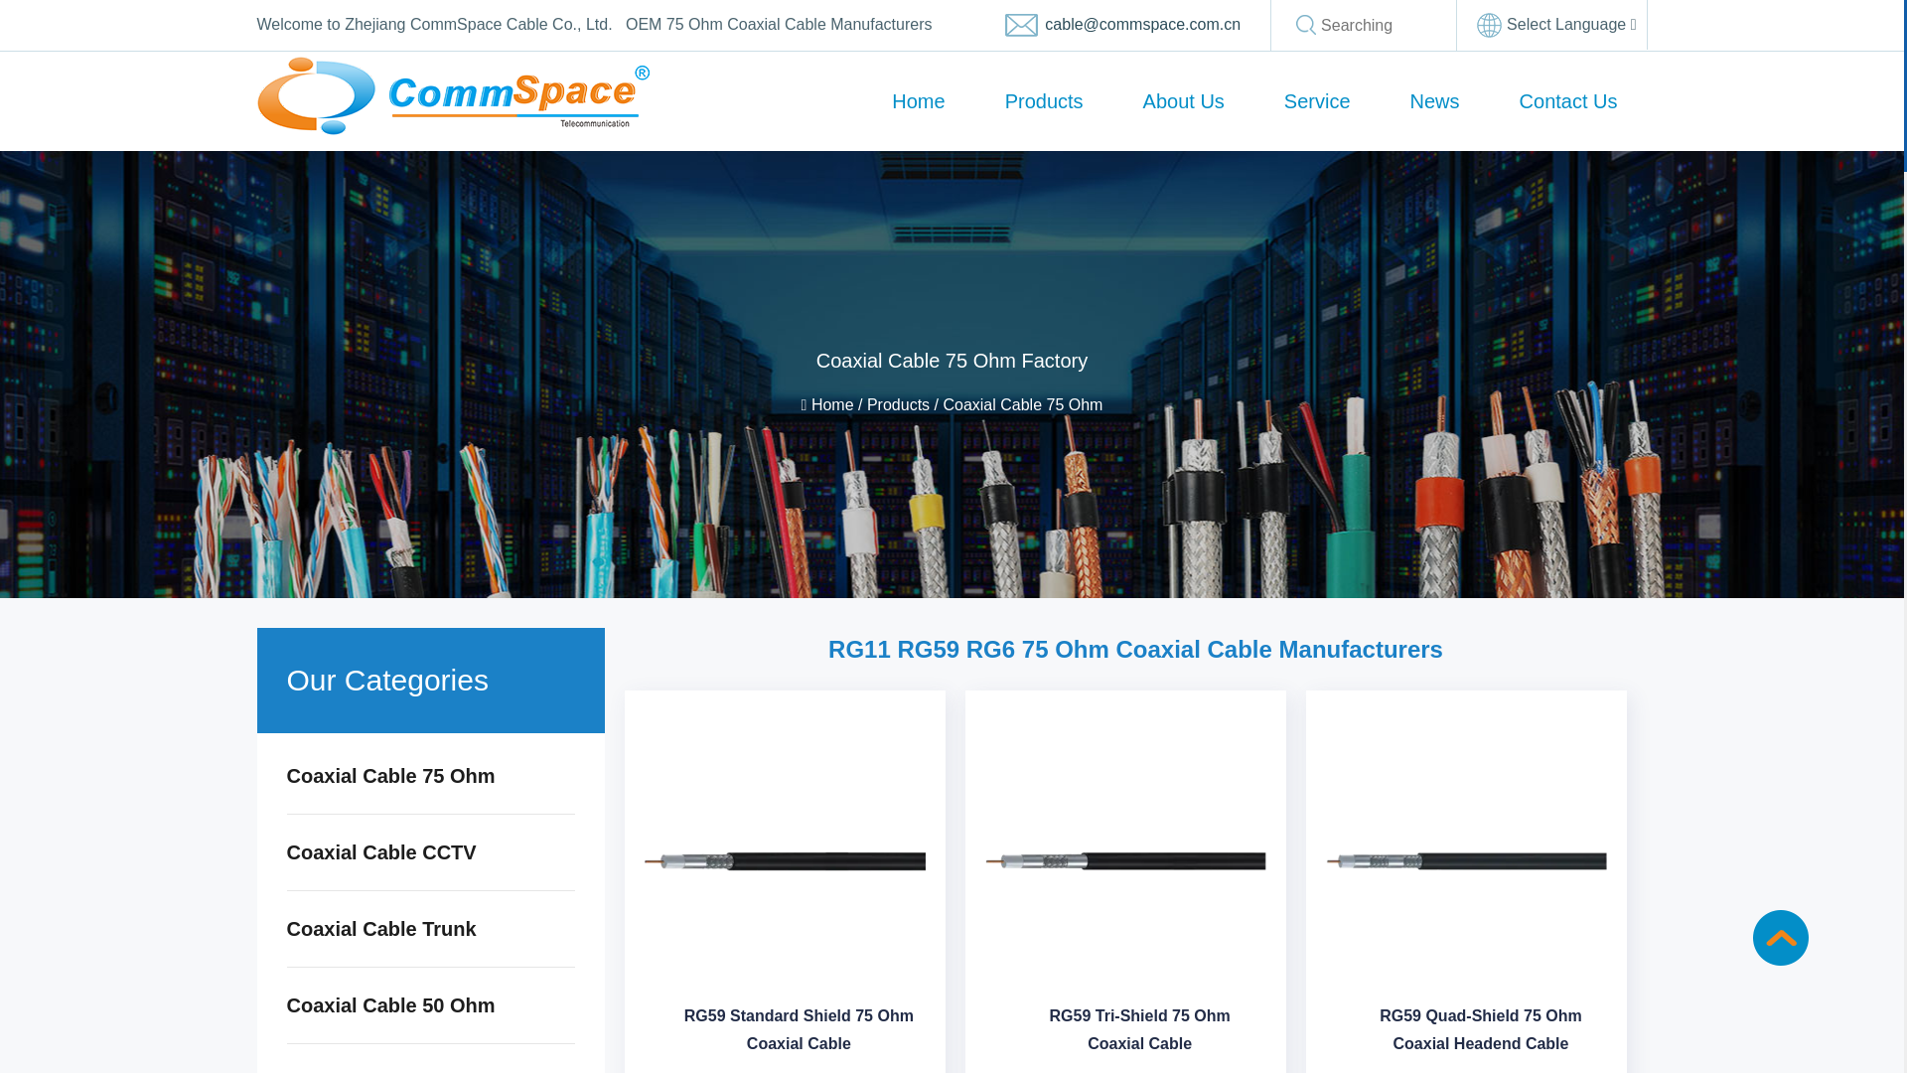 The image size is (1907, 1073). What do you see at coordinates (779, 24) in the screenshot?
I see `OEM 75 Ohm Coaxial Cable Manufacturers` at bounding box center [779, 24].